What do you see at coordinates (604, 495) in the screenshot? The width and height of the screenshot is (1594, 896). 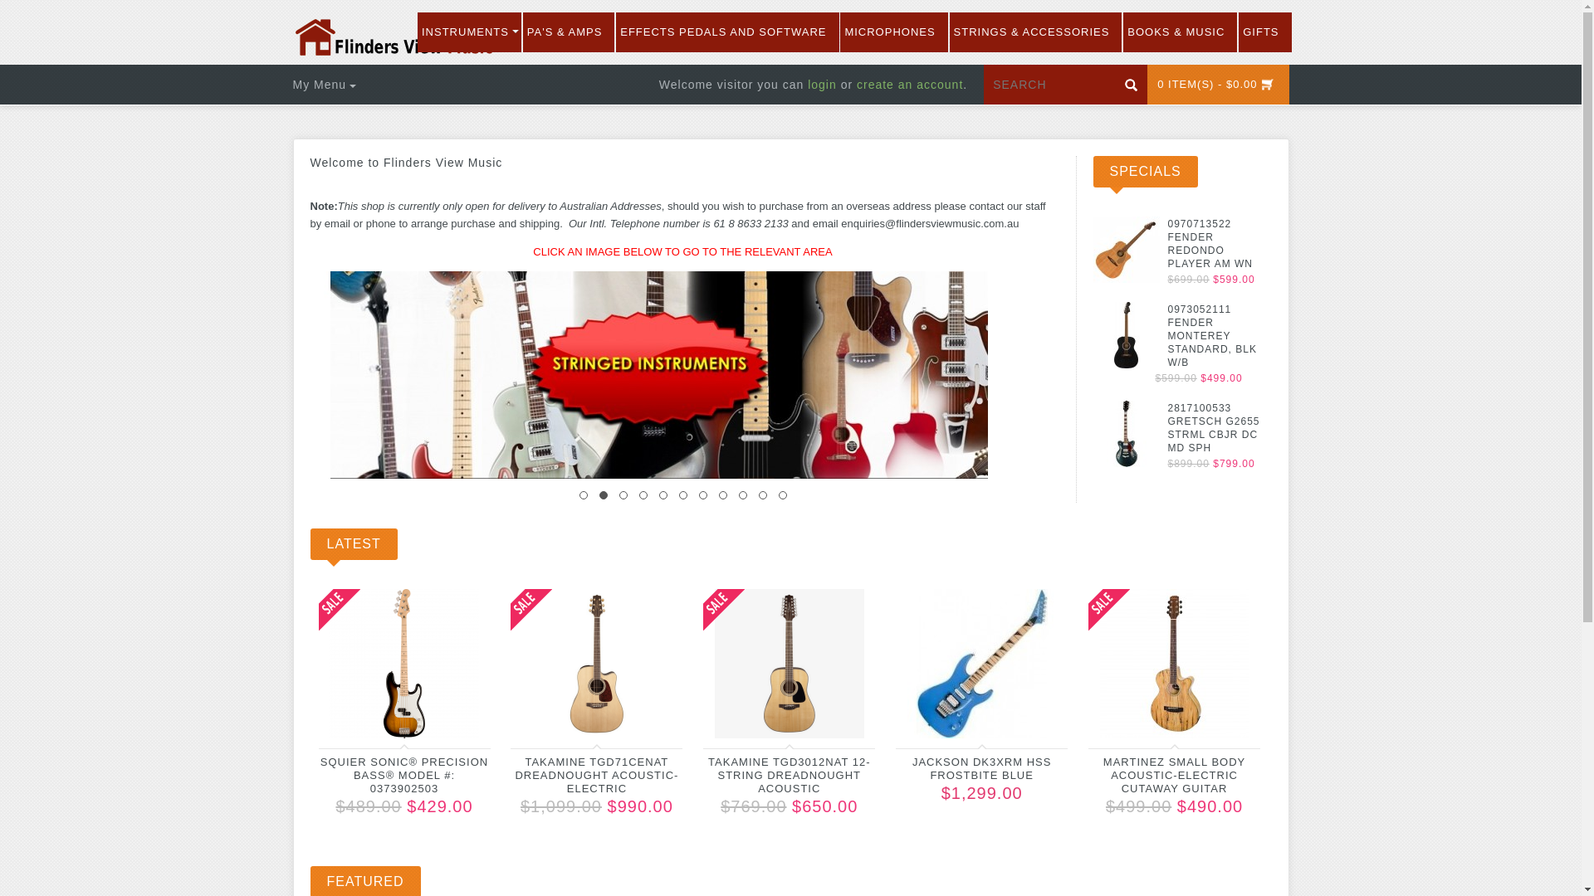 I see `2` at bounding box center [604, 495].